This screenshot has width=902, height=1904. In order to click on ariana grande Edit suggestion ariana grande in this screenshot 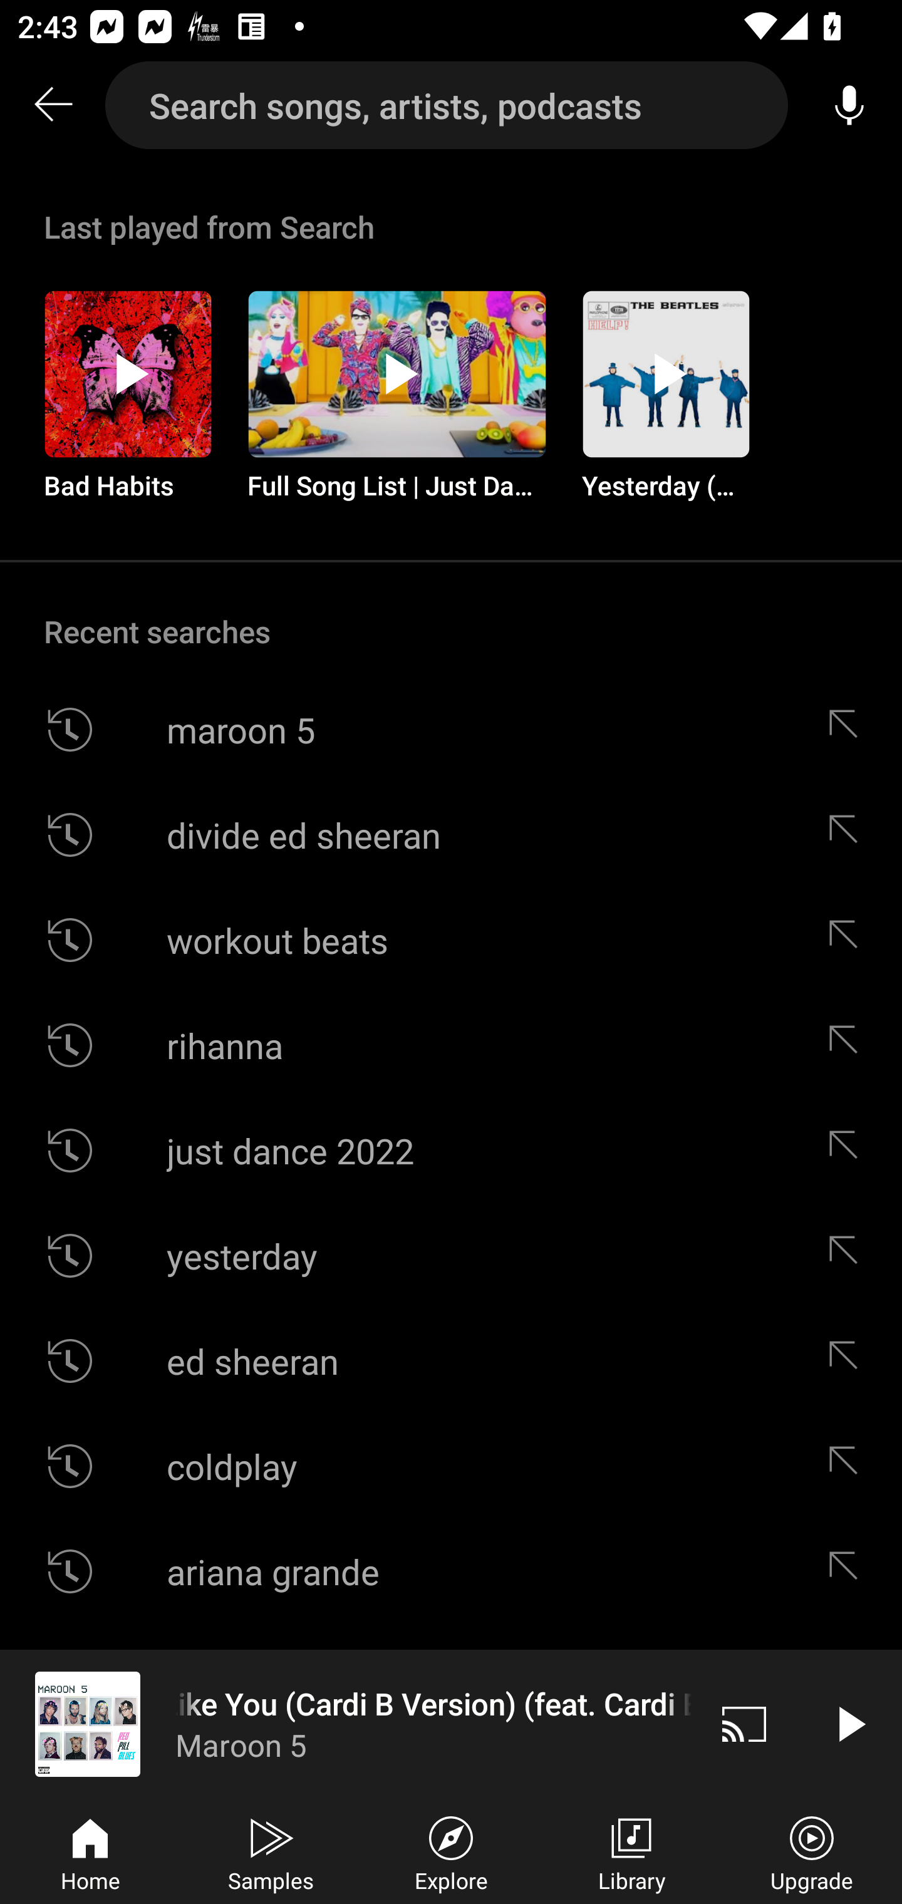, I will do `click(451, 1571)`.